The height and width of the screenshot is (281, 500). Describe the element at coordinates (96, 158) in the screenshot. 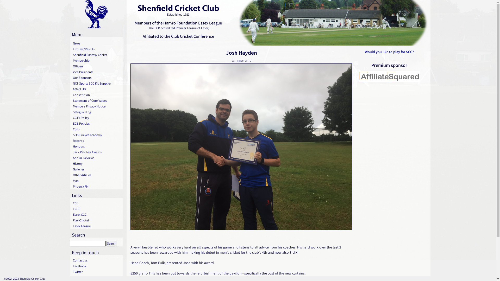

I see `Annual Reviews` at that location.